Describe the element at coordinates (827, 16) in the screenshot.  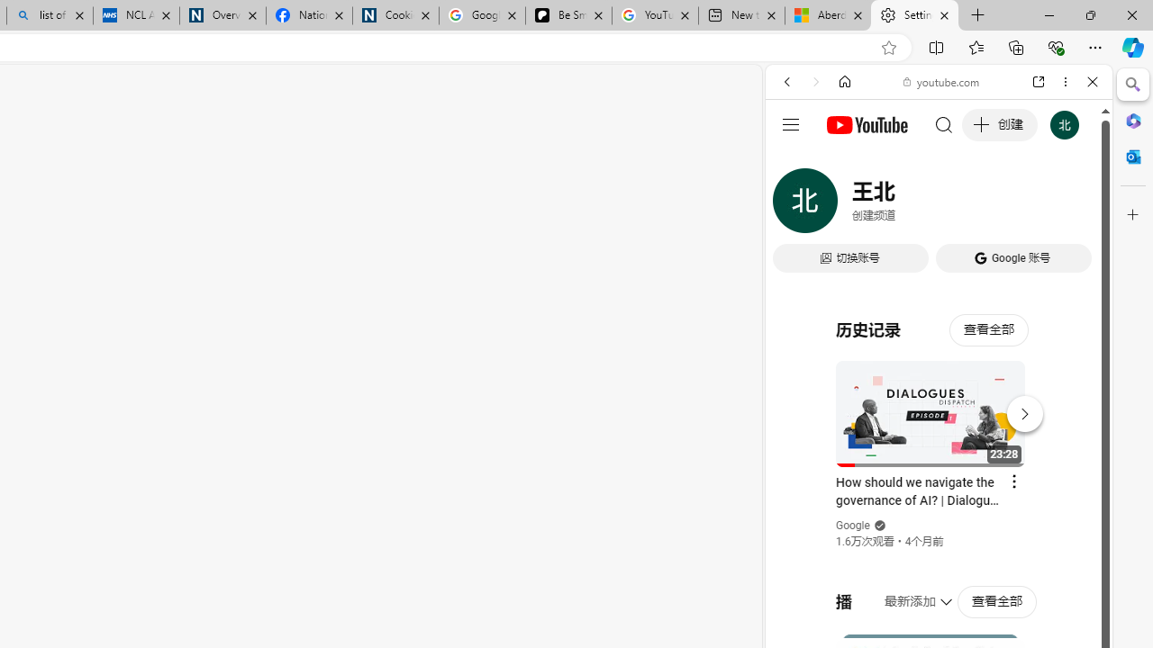
I see `Aberdeen, Hong Kong SAR hourly forecast | Microsoft Weather` at that location.